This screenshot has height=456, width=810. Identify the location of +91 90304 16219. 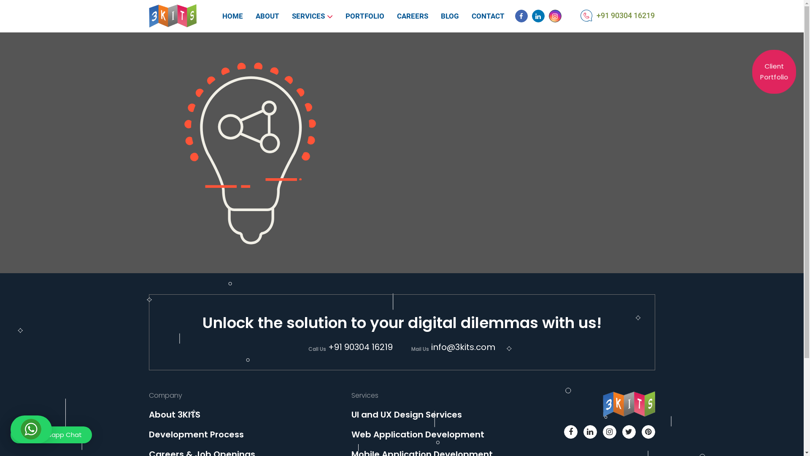
(626, 15).